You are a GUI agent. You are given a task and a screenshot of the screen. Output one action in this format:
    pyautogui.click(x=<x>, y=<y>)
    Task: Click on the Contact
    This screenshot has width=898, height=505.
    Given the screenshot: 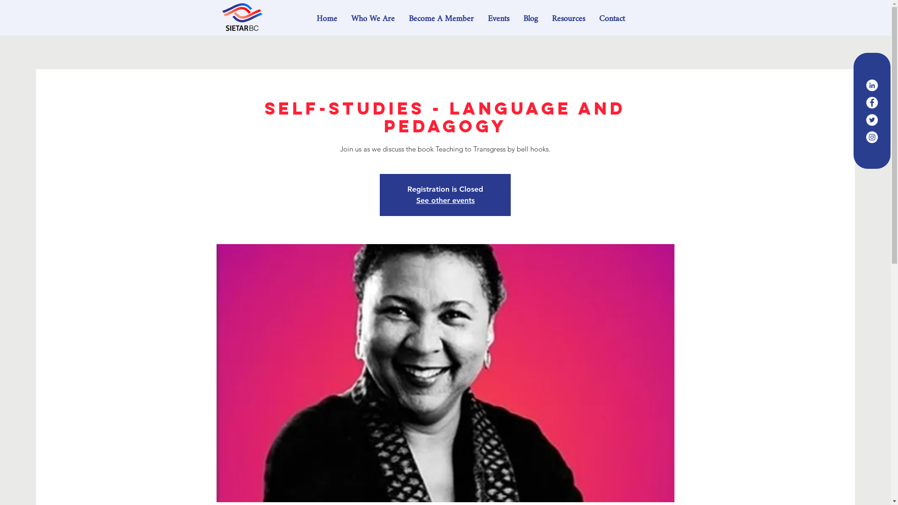 What is the action you would take?
    pyautogui.click(x=612, y=19)
    